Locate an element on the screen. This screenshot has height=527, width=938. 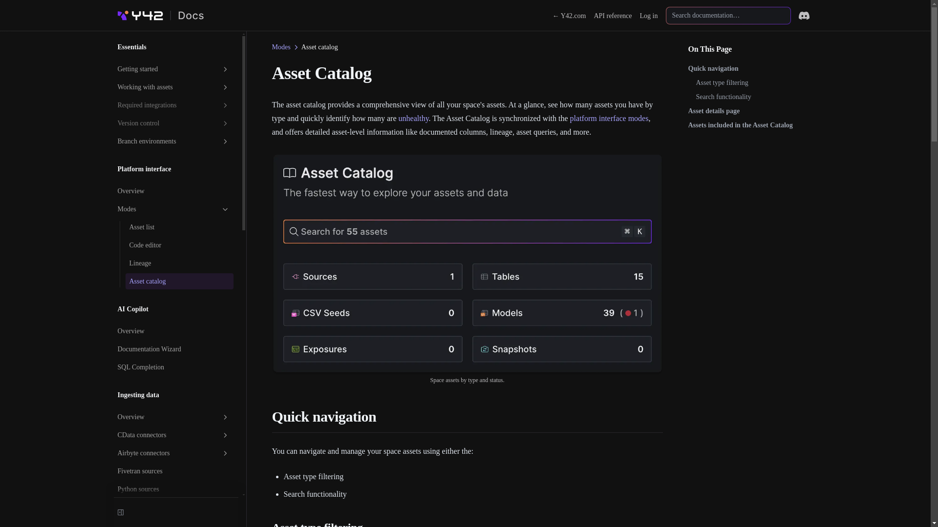
Quick navigation is located at coordinates (749, 68).